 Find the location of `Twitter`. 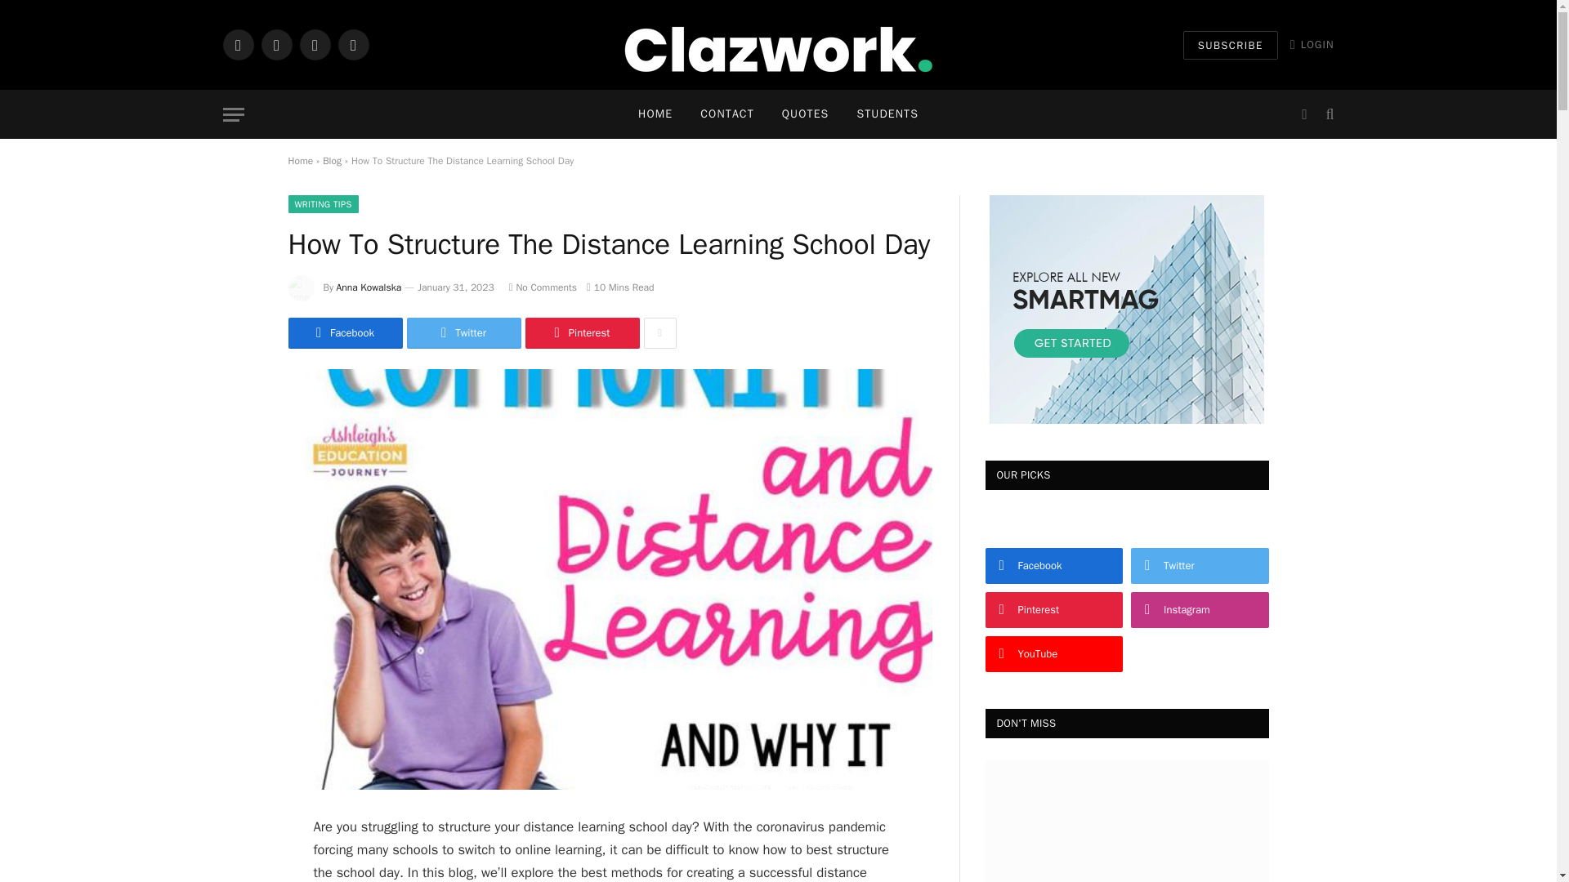

Twitter is located at coordinates (463, 332).